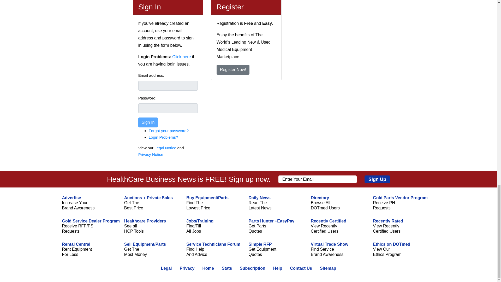 The image size is (501, 282). What do you see at coordinates (148, 122) in the screenshot?
I see `Sign In` at bounding box center [148, 122].